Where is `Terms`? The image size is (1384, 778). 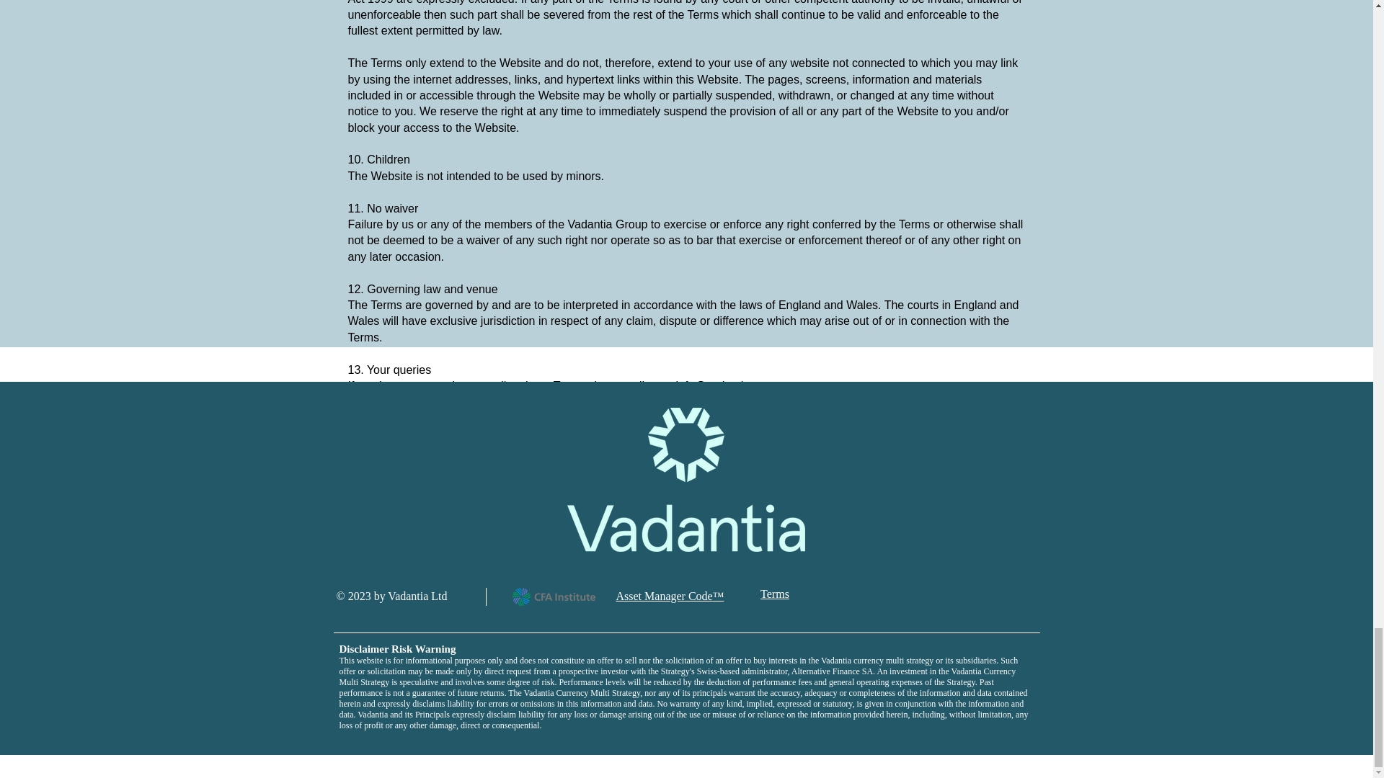
Terms is located at coordinates (774, 594).